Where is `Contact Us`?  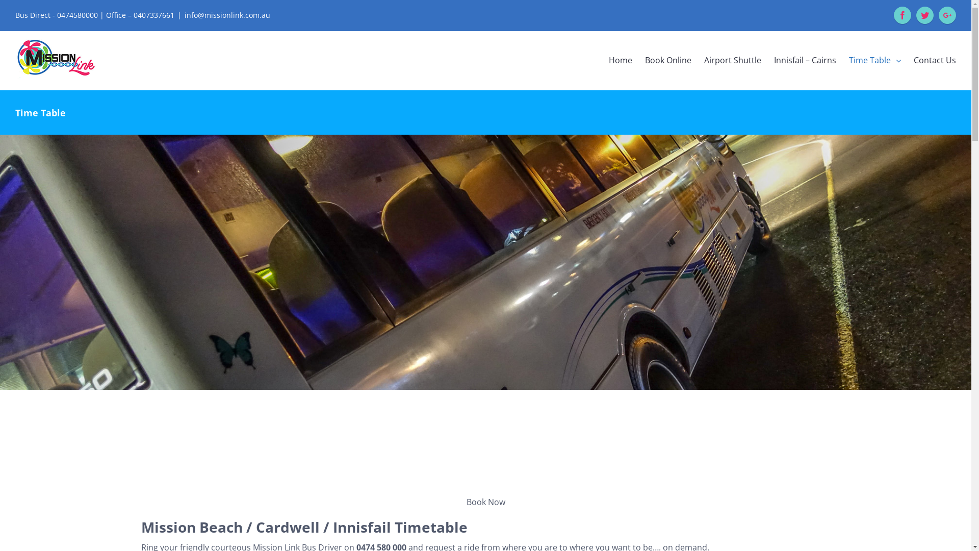 Contact Us is located at coordinates (935, 60).